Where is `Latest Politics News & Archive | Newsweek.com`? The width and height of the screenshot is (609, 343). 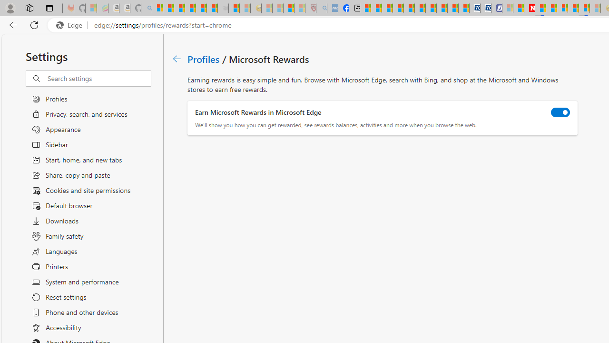 Latest Politics News & Archive | Newsweek.com is located at coordinates (529, 9).